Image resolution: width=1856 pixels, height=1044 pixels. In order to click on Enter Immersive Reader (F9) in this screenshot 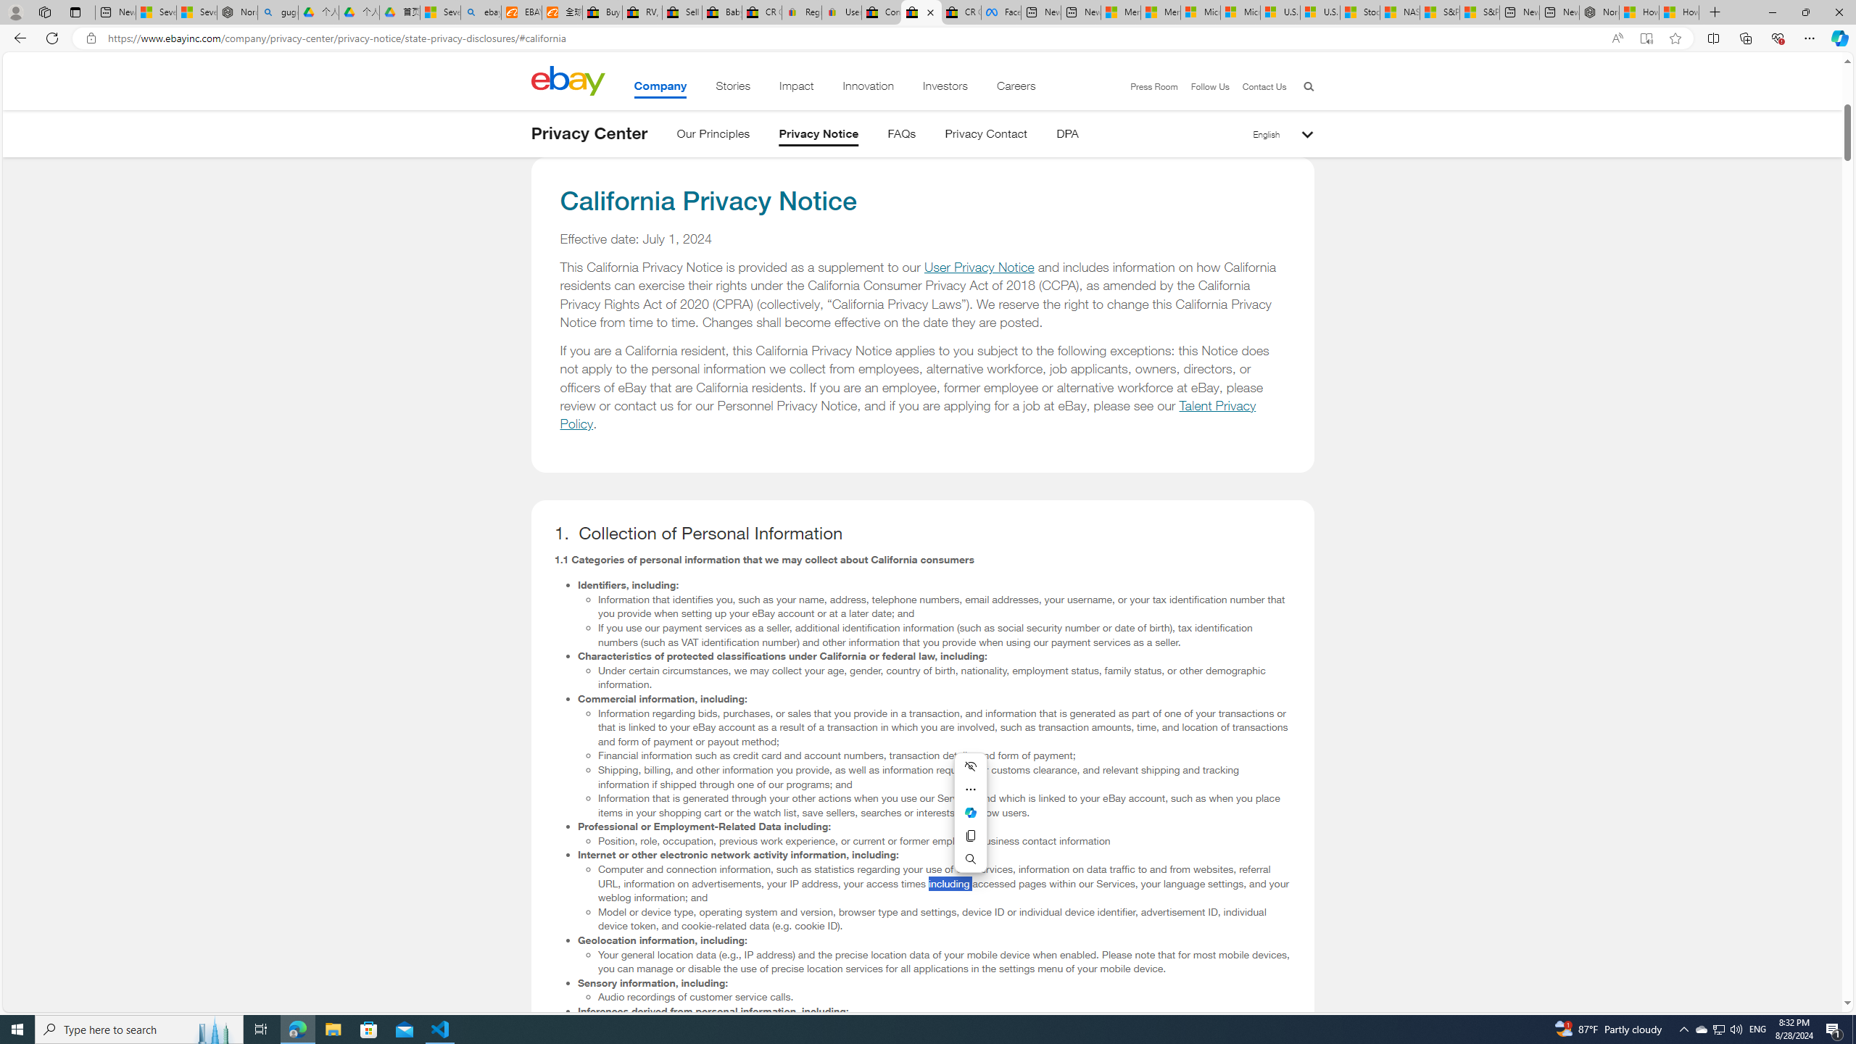, I will do `click(1646, 38)`.